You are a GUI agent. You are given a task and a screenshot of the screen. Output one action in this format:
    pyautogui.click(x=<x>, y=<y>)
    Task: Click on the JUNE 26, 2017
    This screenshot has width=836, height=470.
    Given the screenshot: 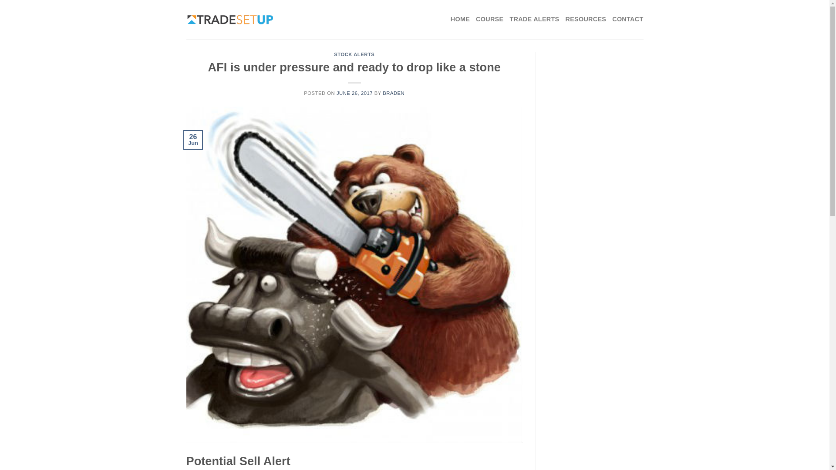 What is the action you would take?
    pyautogui.click(x=354, y=93)
    